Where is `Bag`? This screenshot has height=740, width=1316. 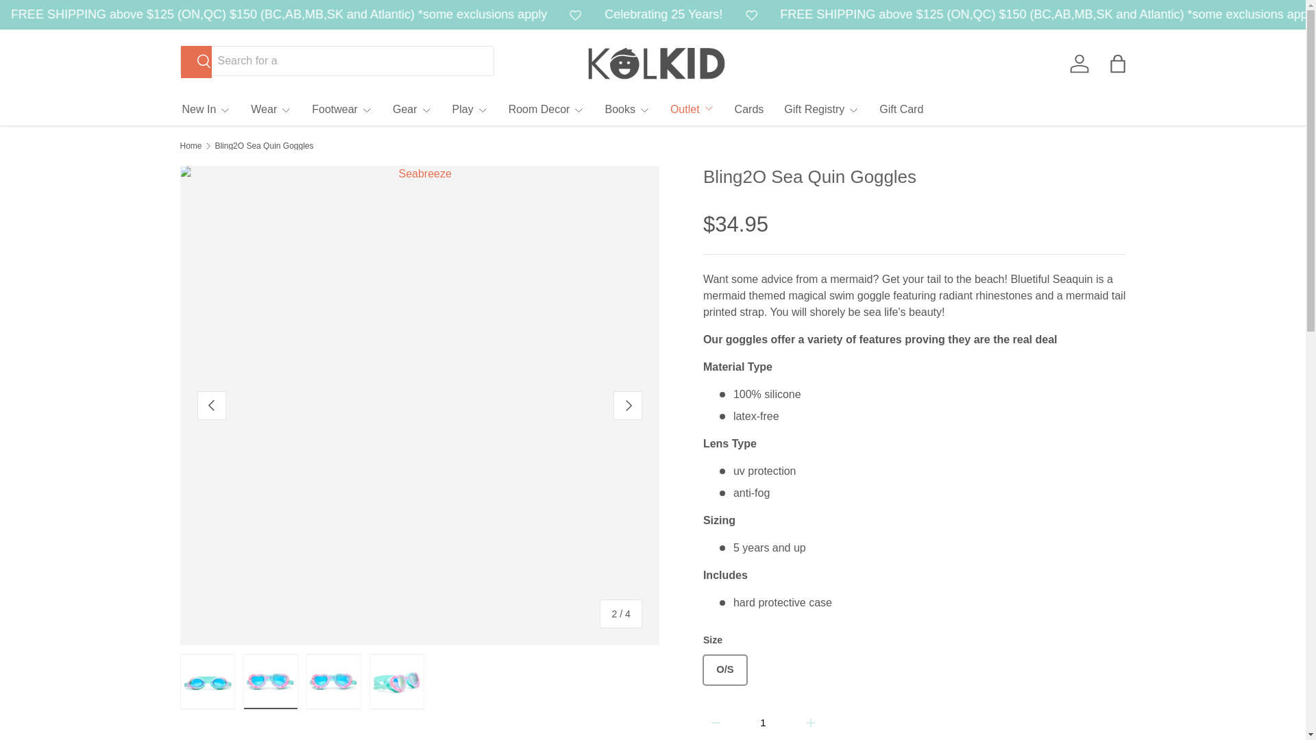
Bag is located at coordinates (1117, 63).